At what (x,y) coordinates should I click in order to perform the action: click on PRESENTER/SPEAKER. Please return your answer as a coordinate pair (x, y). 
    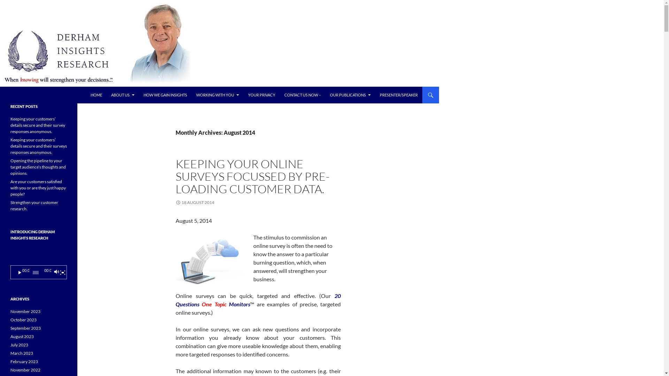
    Looking at the image, I should click on (399, 95).